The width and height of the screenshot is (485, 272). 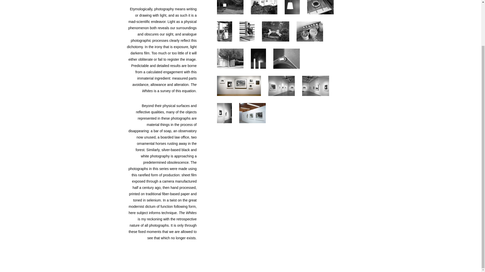 What do you see at coordinates (320, 8) in the screenshot?
I see `04` at bounding box center [320, 8].